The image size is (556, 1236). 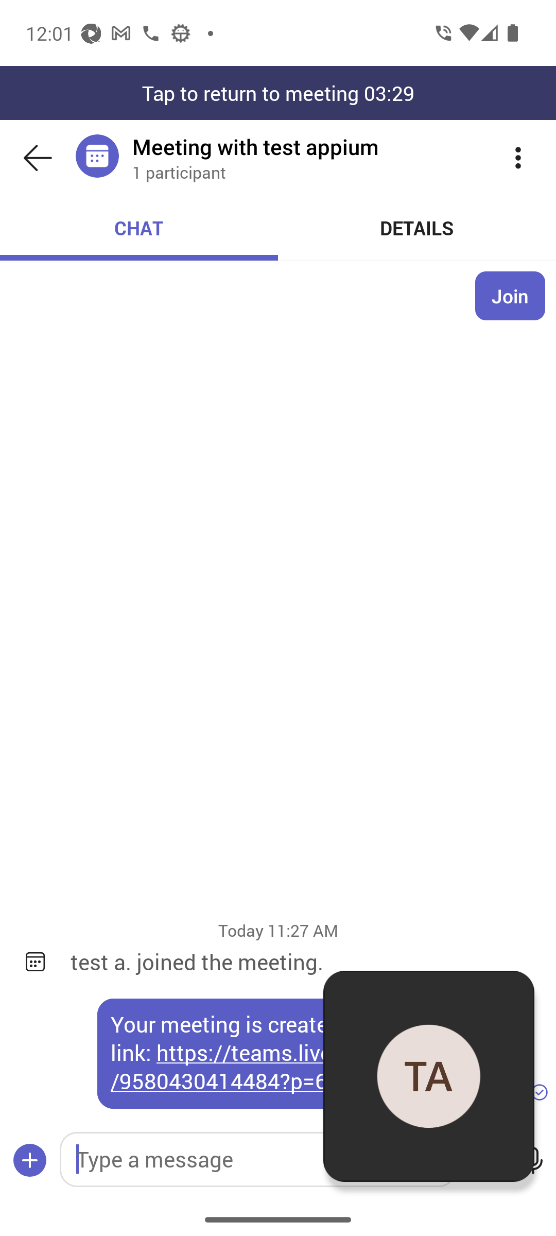 What do you see at coordinates (302, 962) in the screenshot?
I see `test a. joined the meeting.` at bounding box center [302, 962].